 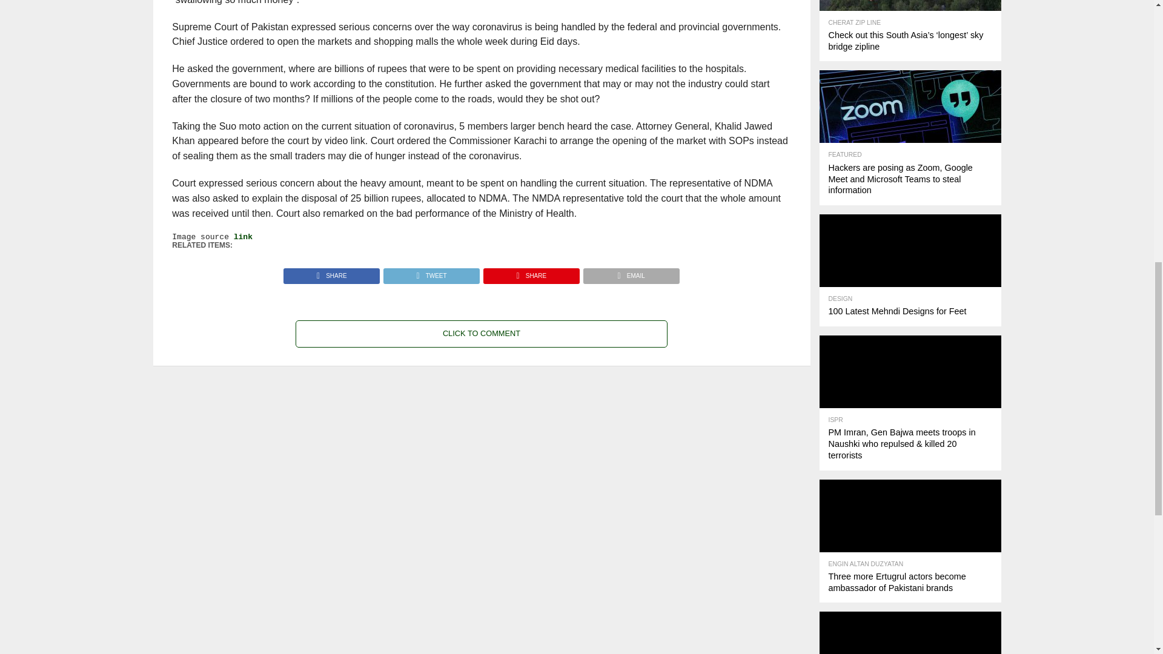 What do you see at coordinates (531, 272) in the screenshot?
I see `Pin This Post` at bounding box center [531, 272].